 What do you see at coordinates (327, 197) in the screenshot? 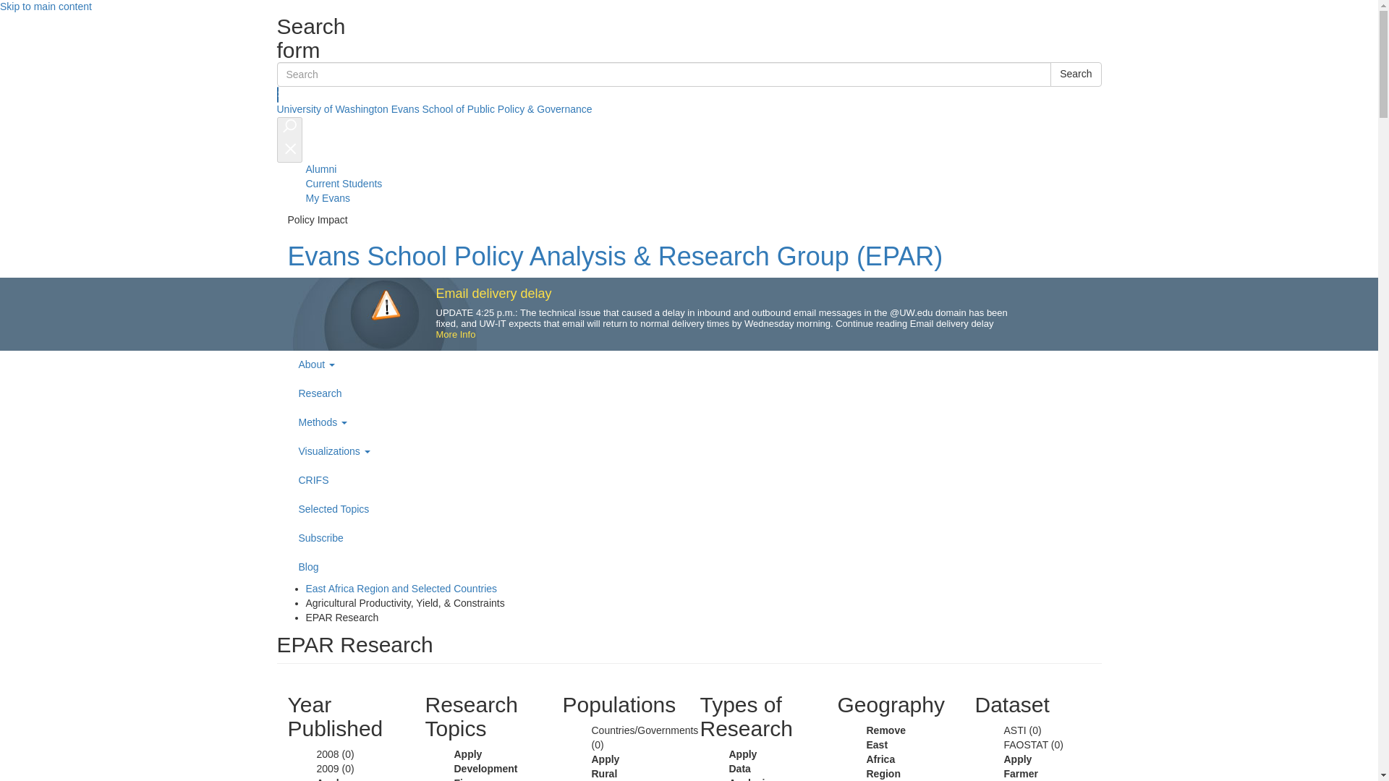
I see `My Evans` at bounding box center [327, 197].